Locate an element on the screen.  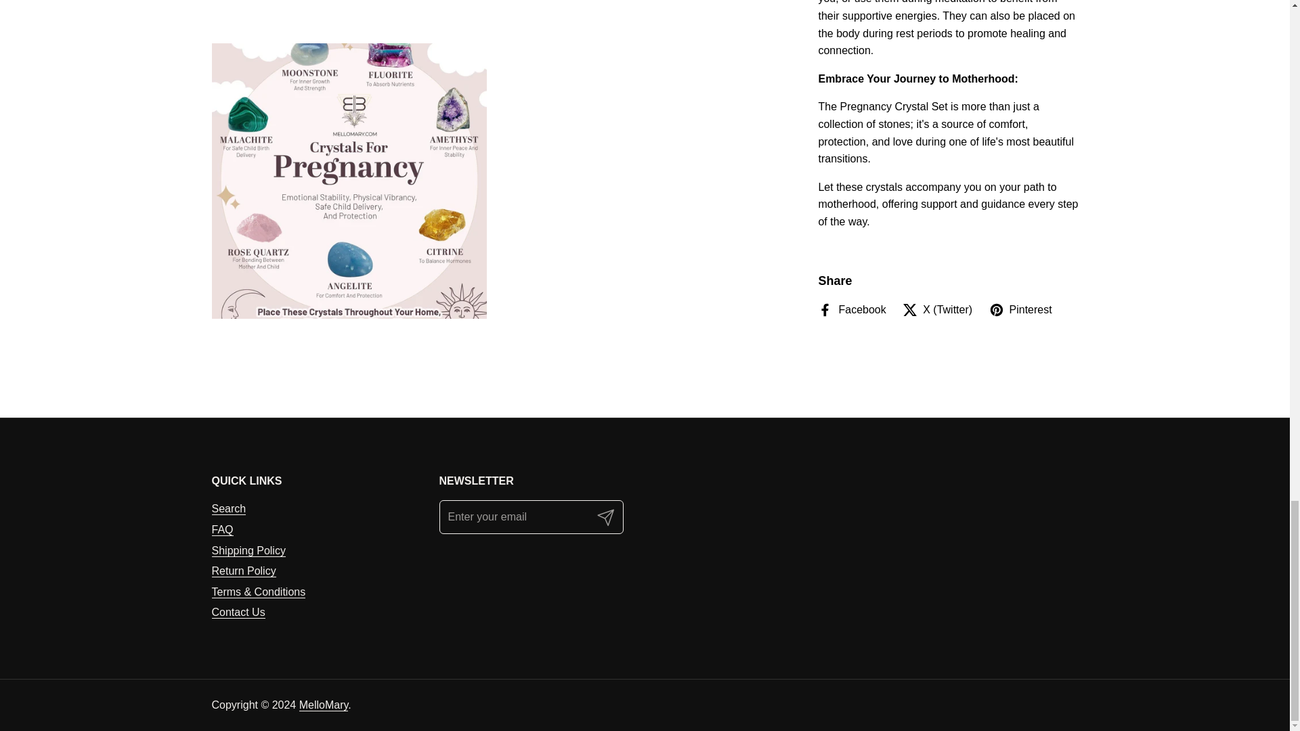
Share on X is located at coordinates (937, 309).